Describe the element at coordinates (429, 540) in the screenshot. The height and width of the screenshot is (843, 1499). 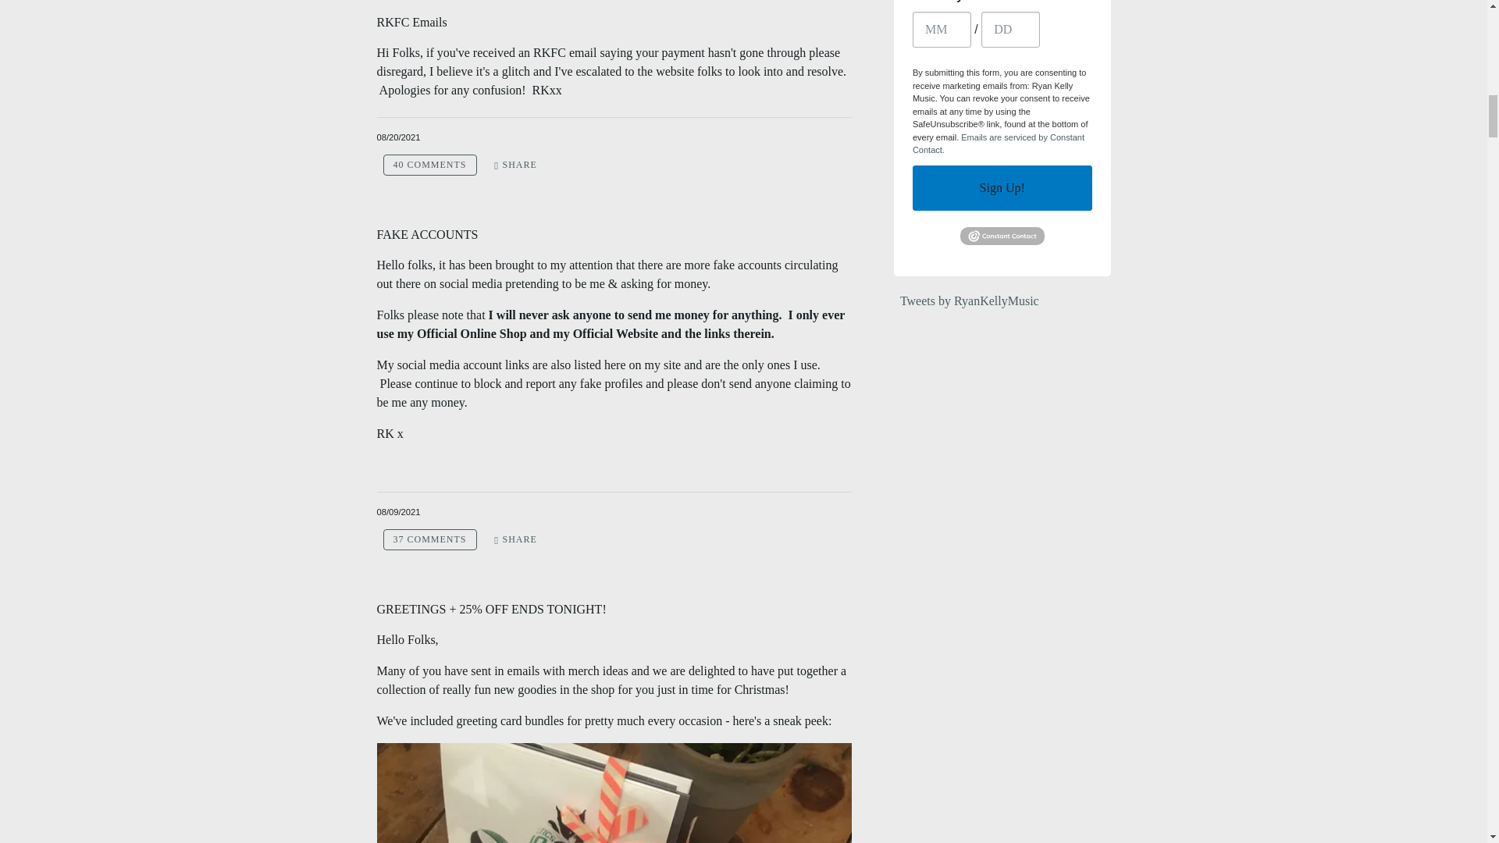
I see `37 COMMENTS` at that location.